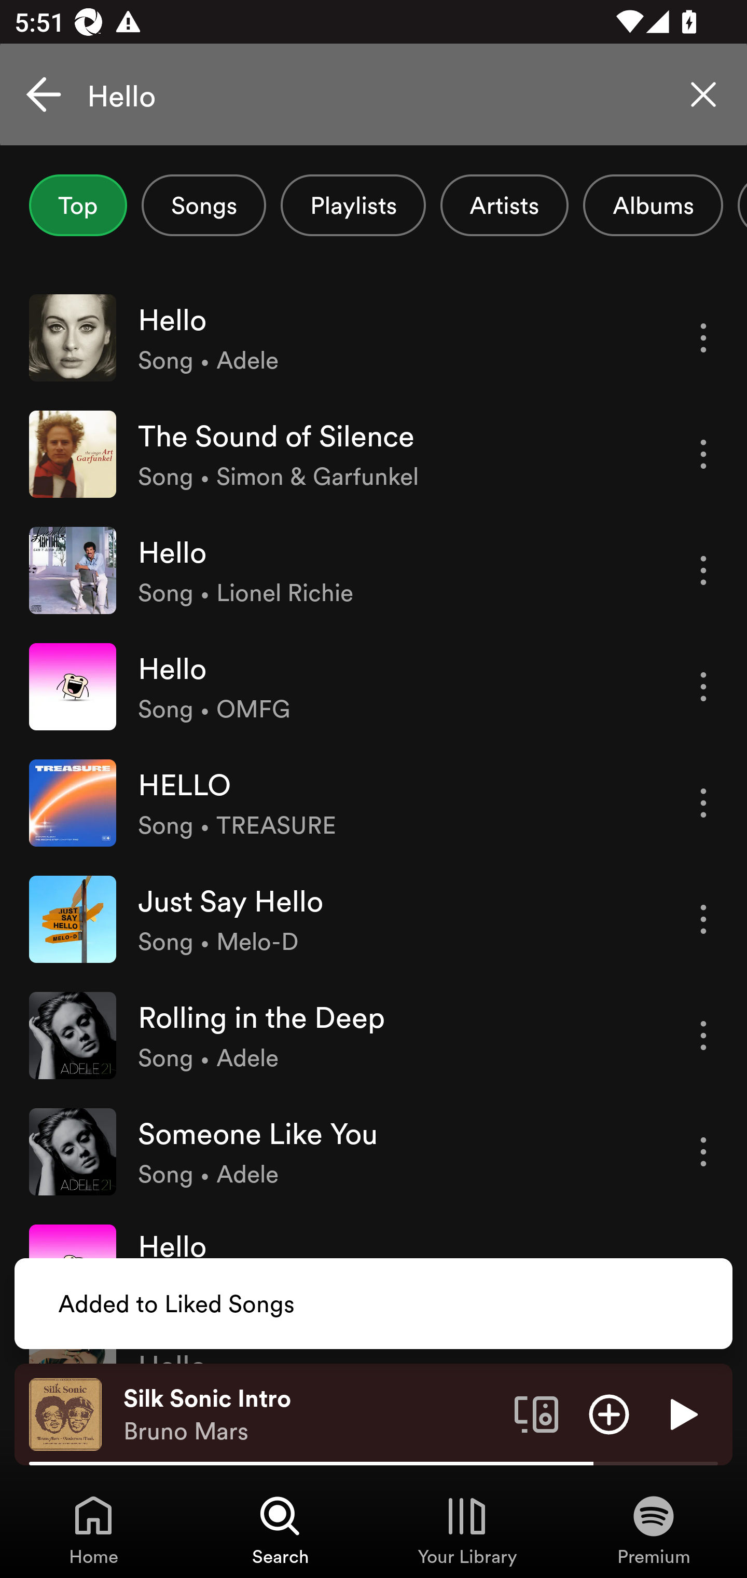 The image size is (747, 1578). I want to click on Songs, so click(203, 205).